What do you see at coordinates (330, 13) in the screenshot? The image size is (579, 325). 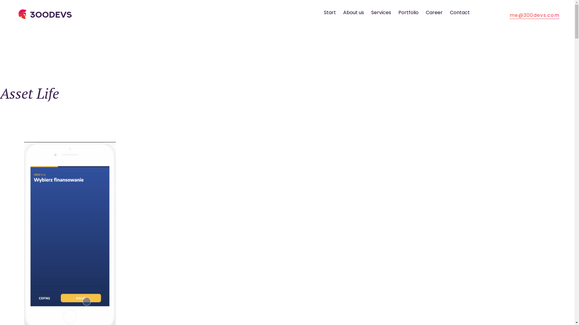 I see `Start` at bounding box center [330, 13].